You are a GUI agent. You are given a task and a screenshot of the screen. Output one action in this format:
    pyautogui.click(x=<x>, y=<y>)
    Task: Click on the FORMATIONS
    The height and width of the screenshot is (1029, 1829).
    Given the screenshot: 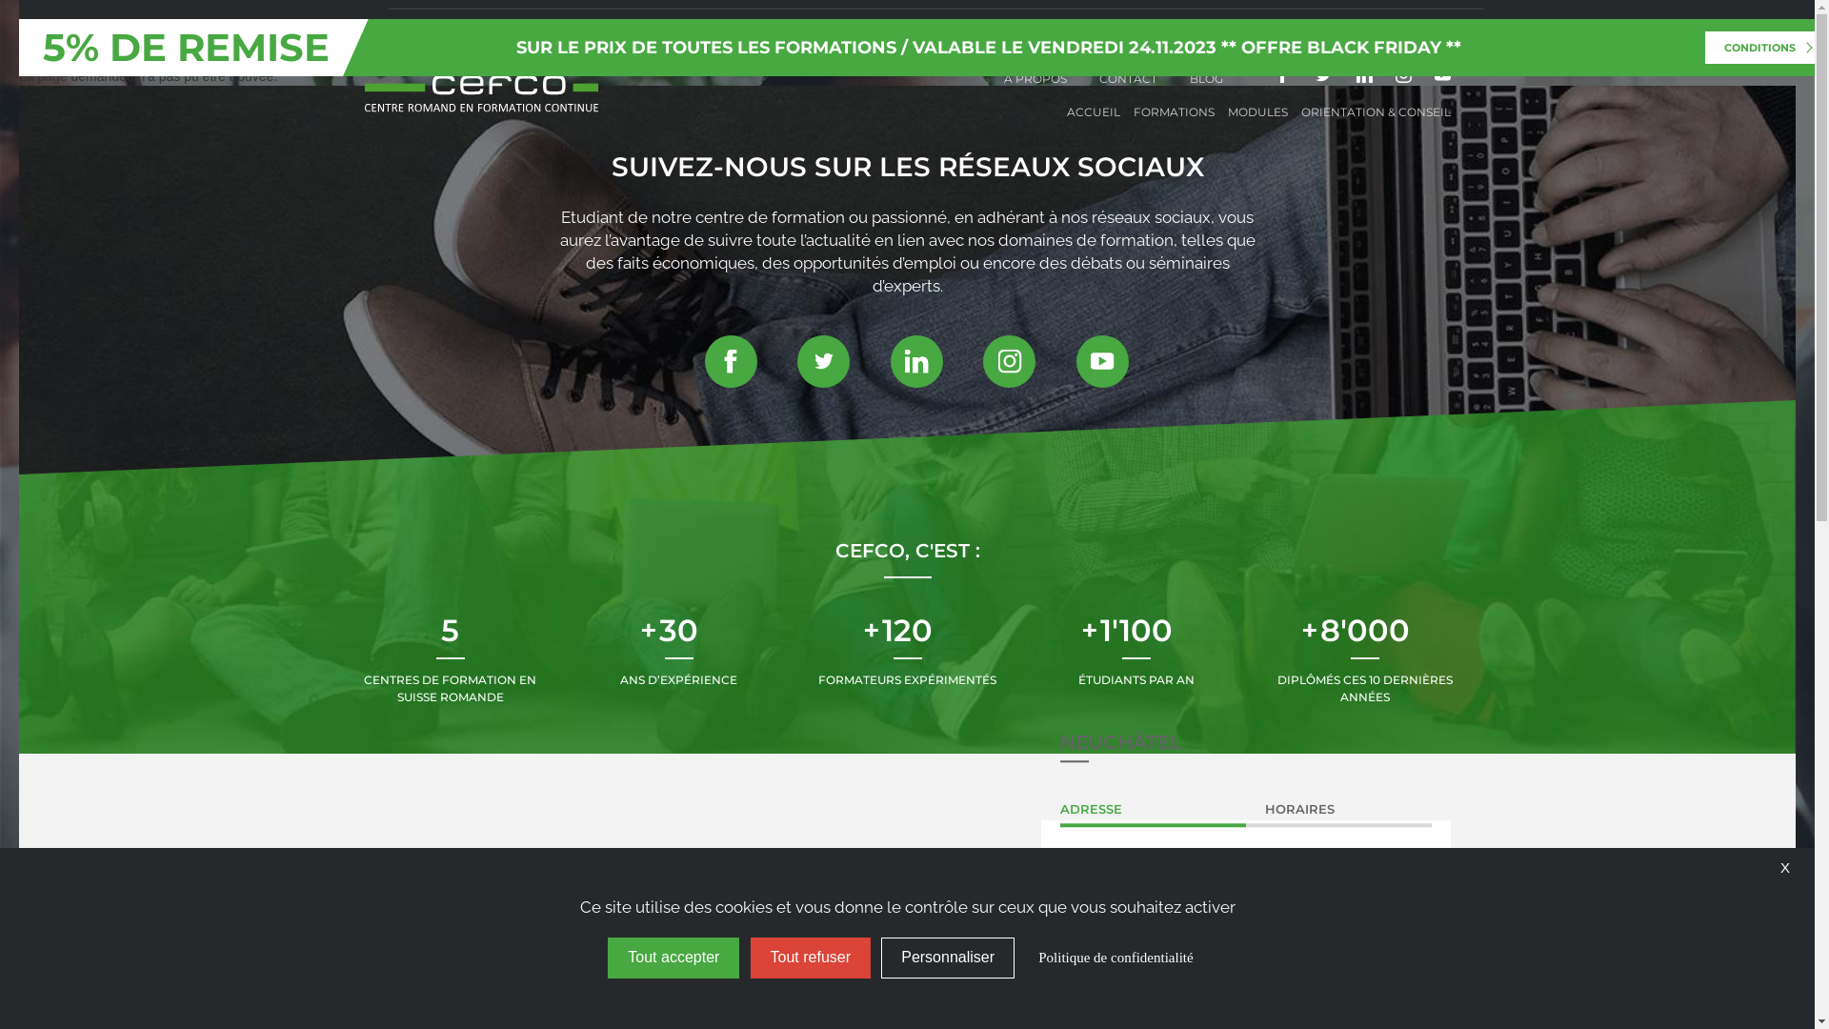 What is the action you would take?
    pyautogui.click(x=1174, y=112)
    